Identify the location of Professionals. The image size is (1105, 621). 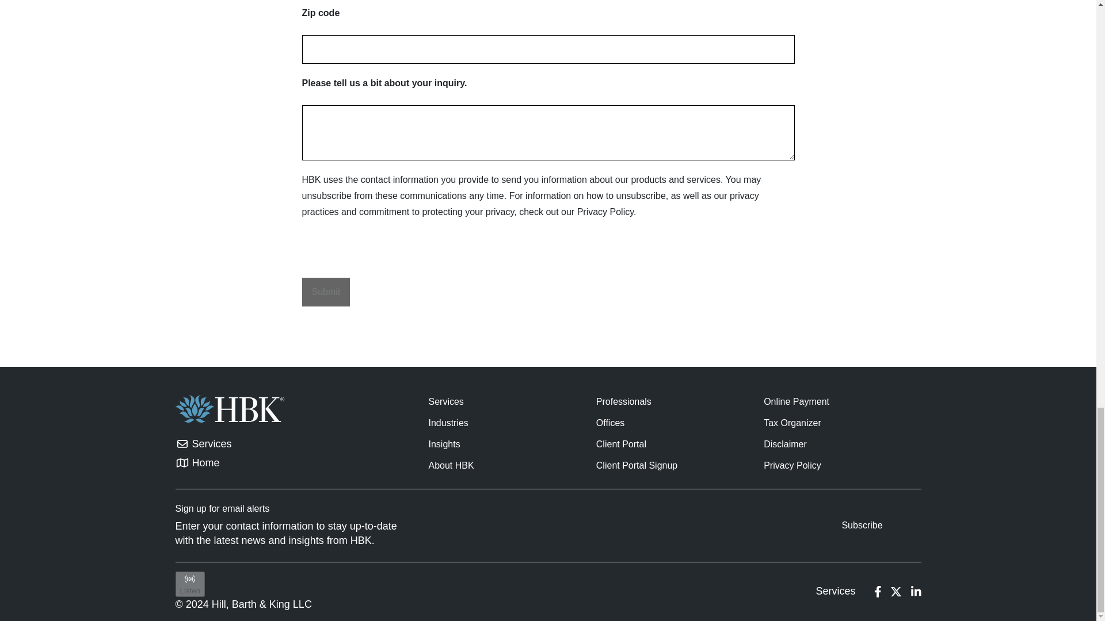
(624, 401).